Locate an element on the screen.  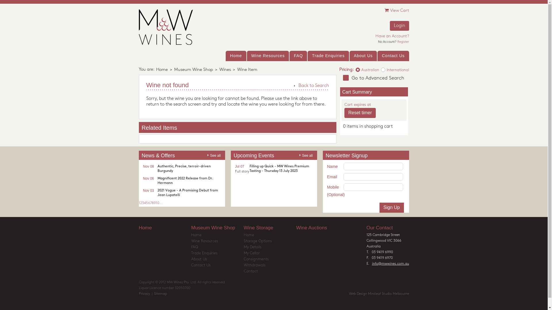
4 is located at coordinates (145, 203).